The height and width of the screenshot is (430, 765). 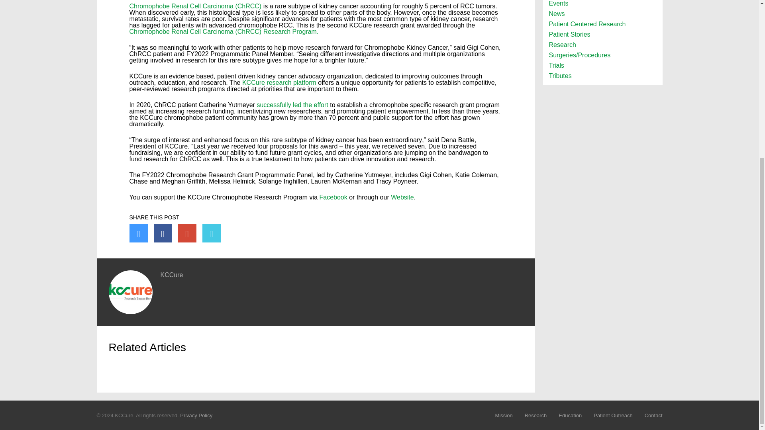 I want to click on Tweet This Post, so click(x=138, y=233).